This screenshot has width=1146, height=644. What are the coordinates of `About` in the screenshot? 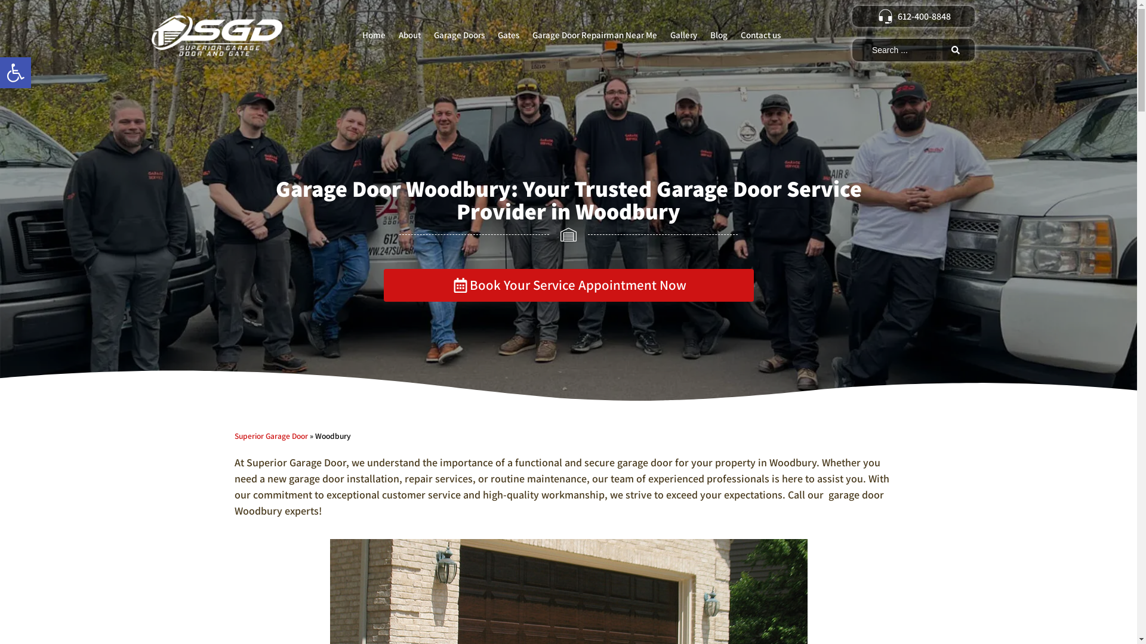 It's located at (409, 35).